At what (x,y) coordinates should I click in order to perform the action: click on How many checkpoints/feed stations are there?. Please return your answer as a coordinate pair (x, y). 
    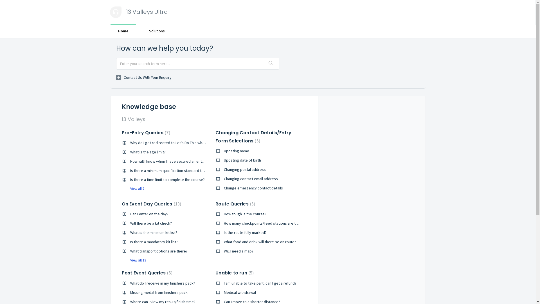
    Looking at the image, I should click on (264, 223).